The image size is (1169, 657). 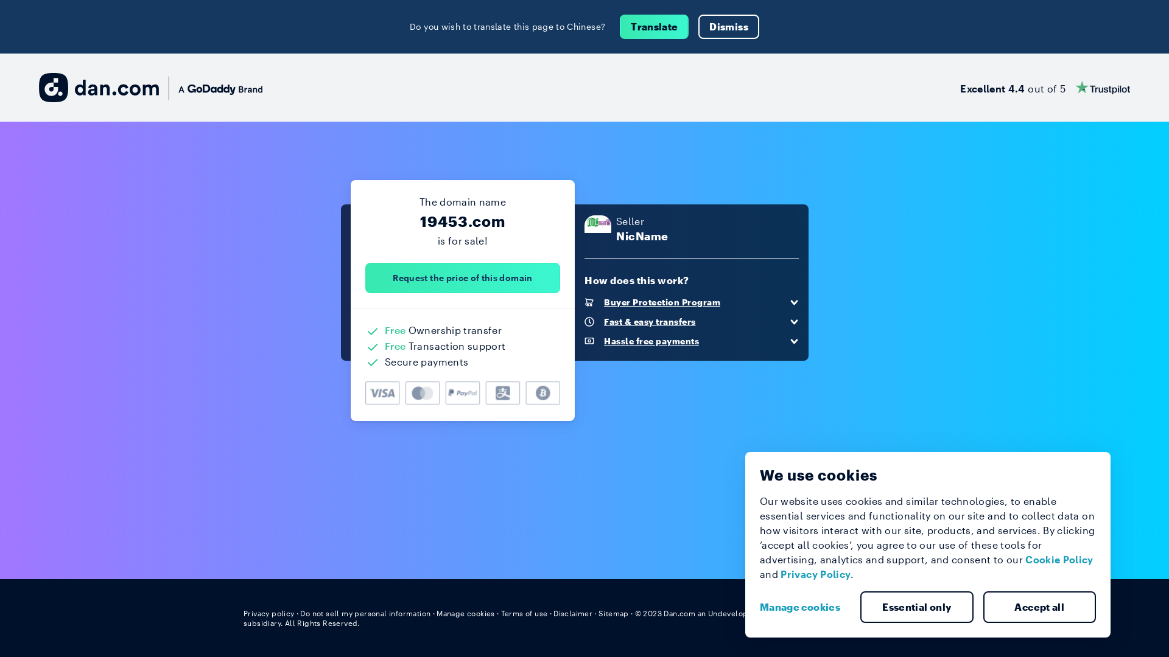 I want to click on Accept all, so click(x=1039, y=607).